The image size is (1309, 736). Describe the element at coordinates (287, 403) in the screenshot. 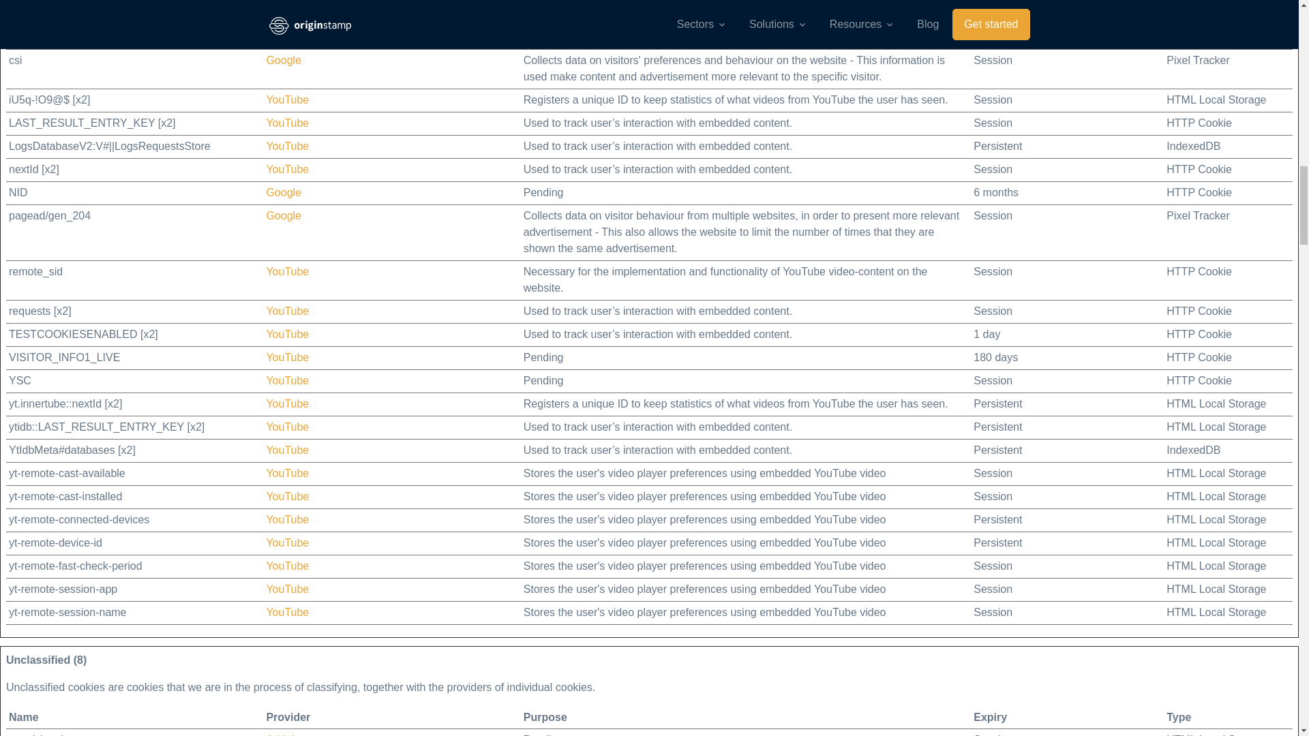

I see `YouTube` at that location.